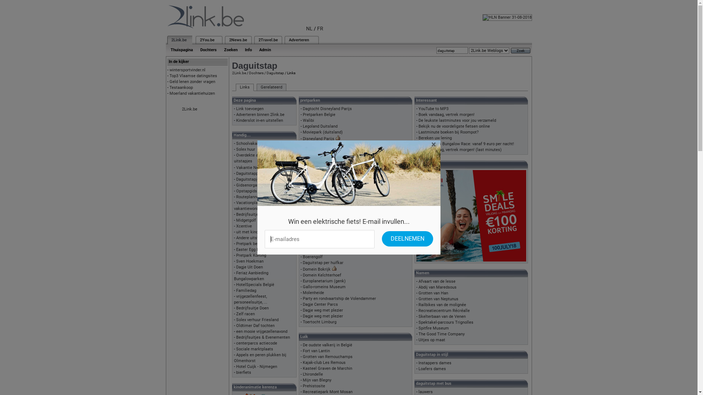 The image size is (703, 395). I want to click on Skelterbaan van de Venen, so click(442, 317).